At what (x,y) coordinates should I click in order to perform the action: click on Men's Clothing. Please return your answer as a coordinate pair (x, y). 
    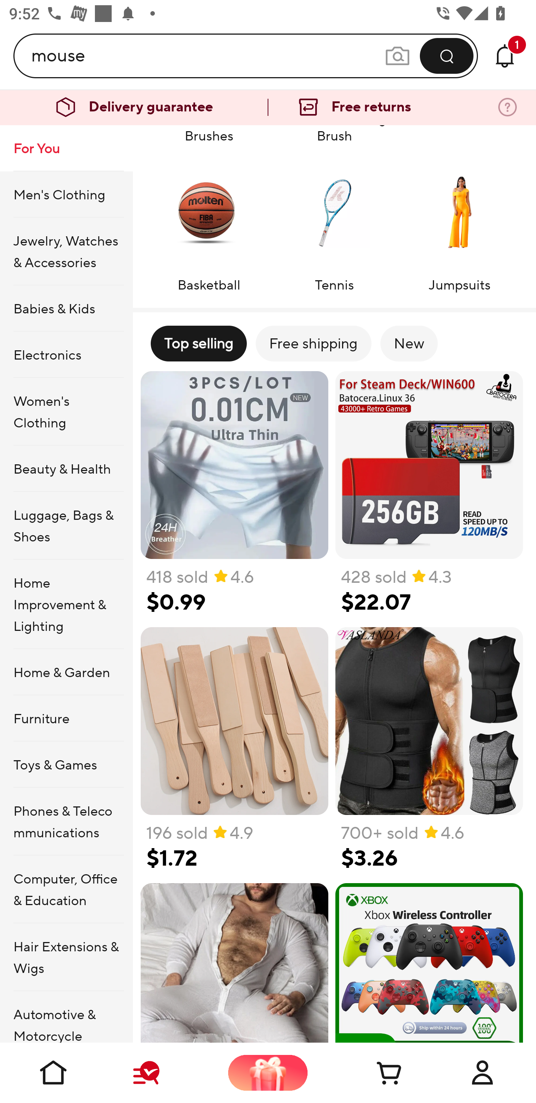
    Looking at the image, I should click on (66, 194).